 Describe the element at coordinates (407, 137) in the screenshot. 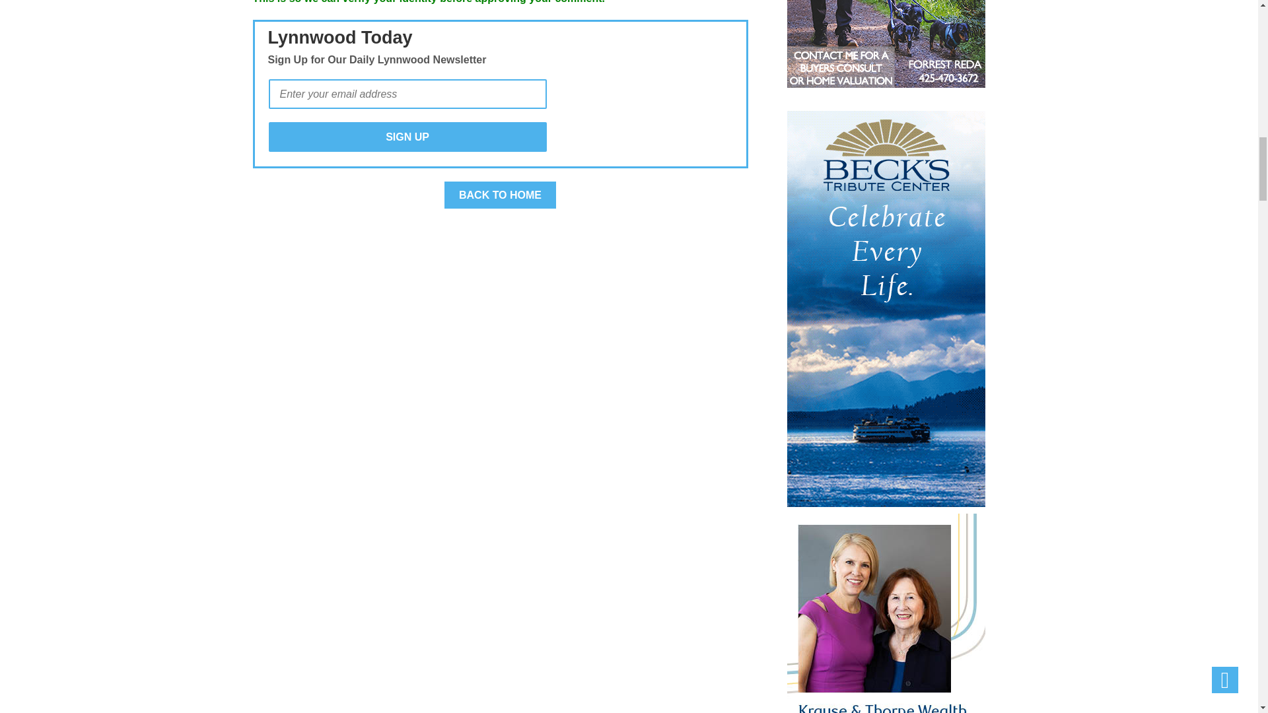

I see `Sign Up` at that location.